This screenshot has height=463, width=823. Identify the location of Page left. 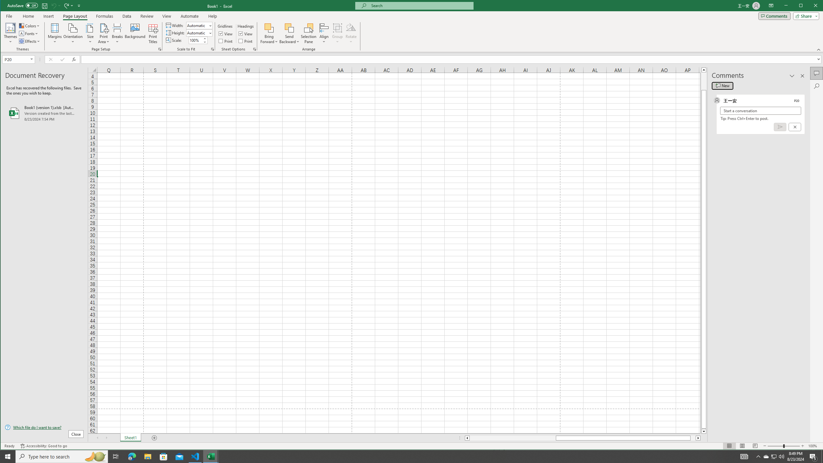
(512, 438).